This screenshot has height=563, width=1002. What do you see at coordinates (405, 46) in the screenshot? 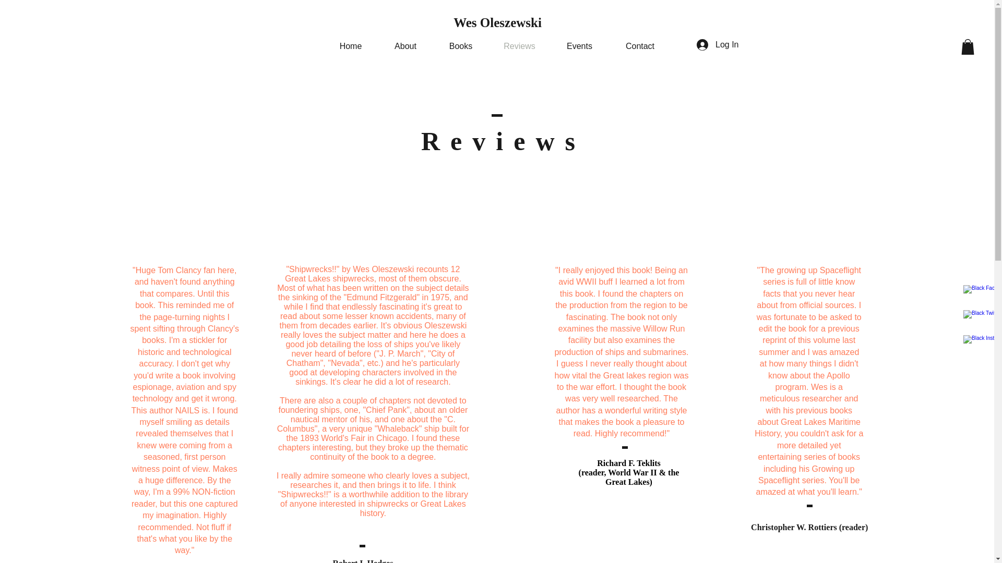
I see `About` at bounding box center [405, 46].